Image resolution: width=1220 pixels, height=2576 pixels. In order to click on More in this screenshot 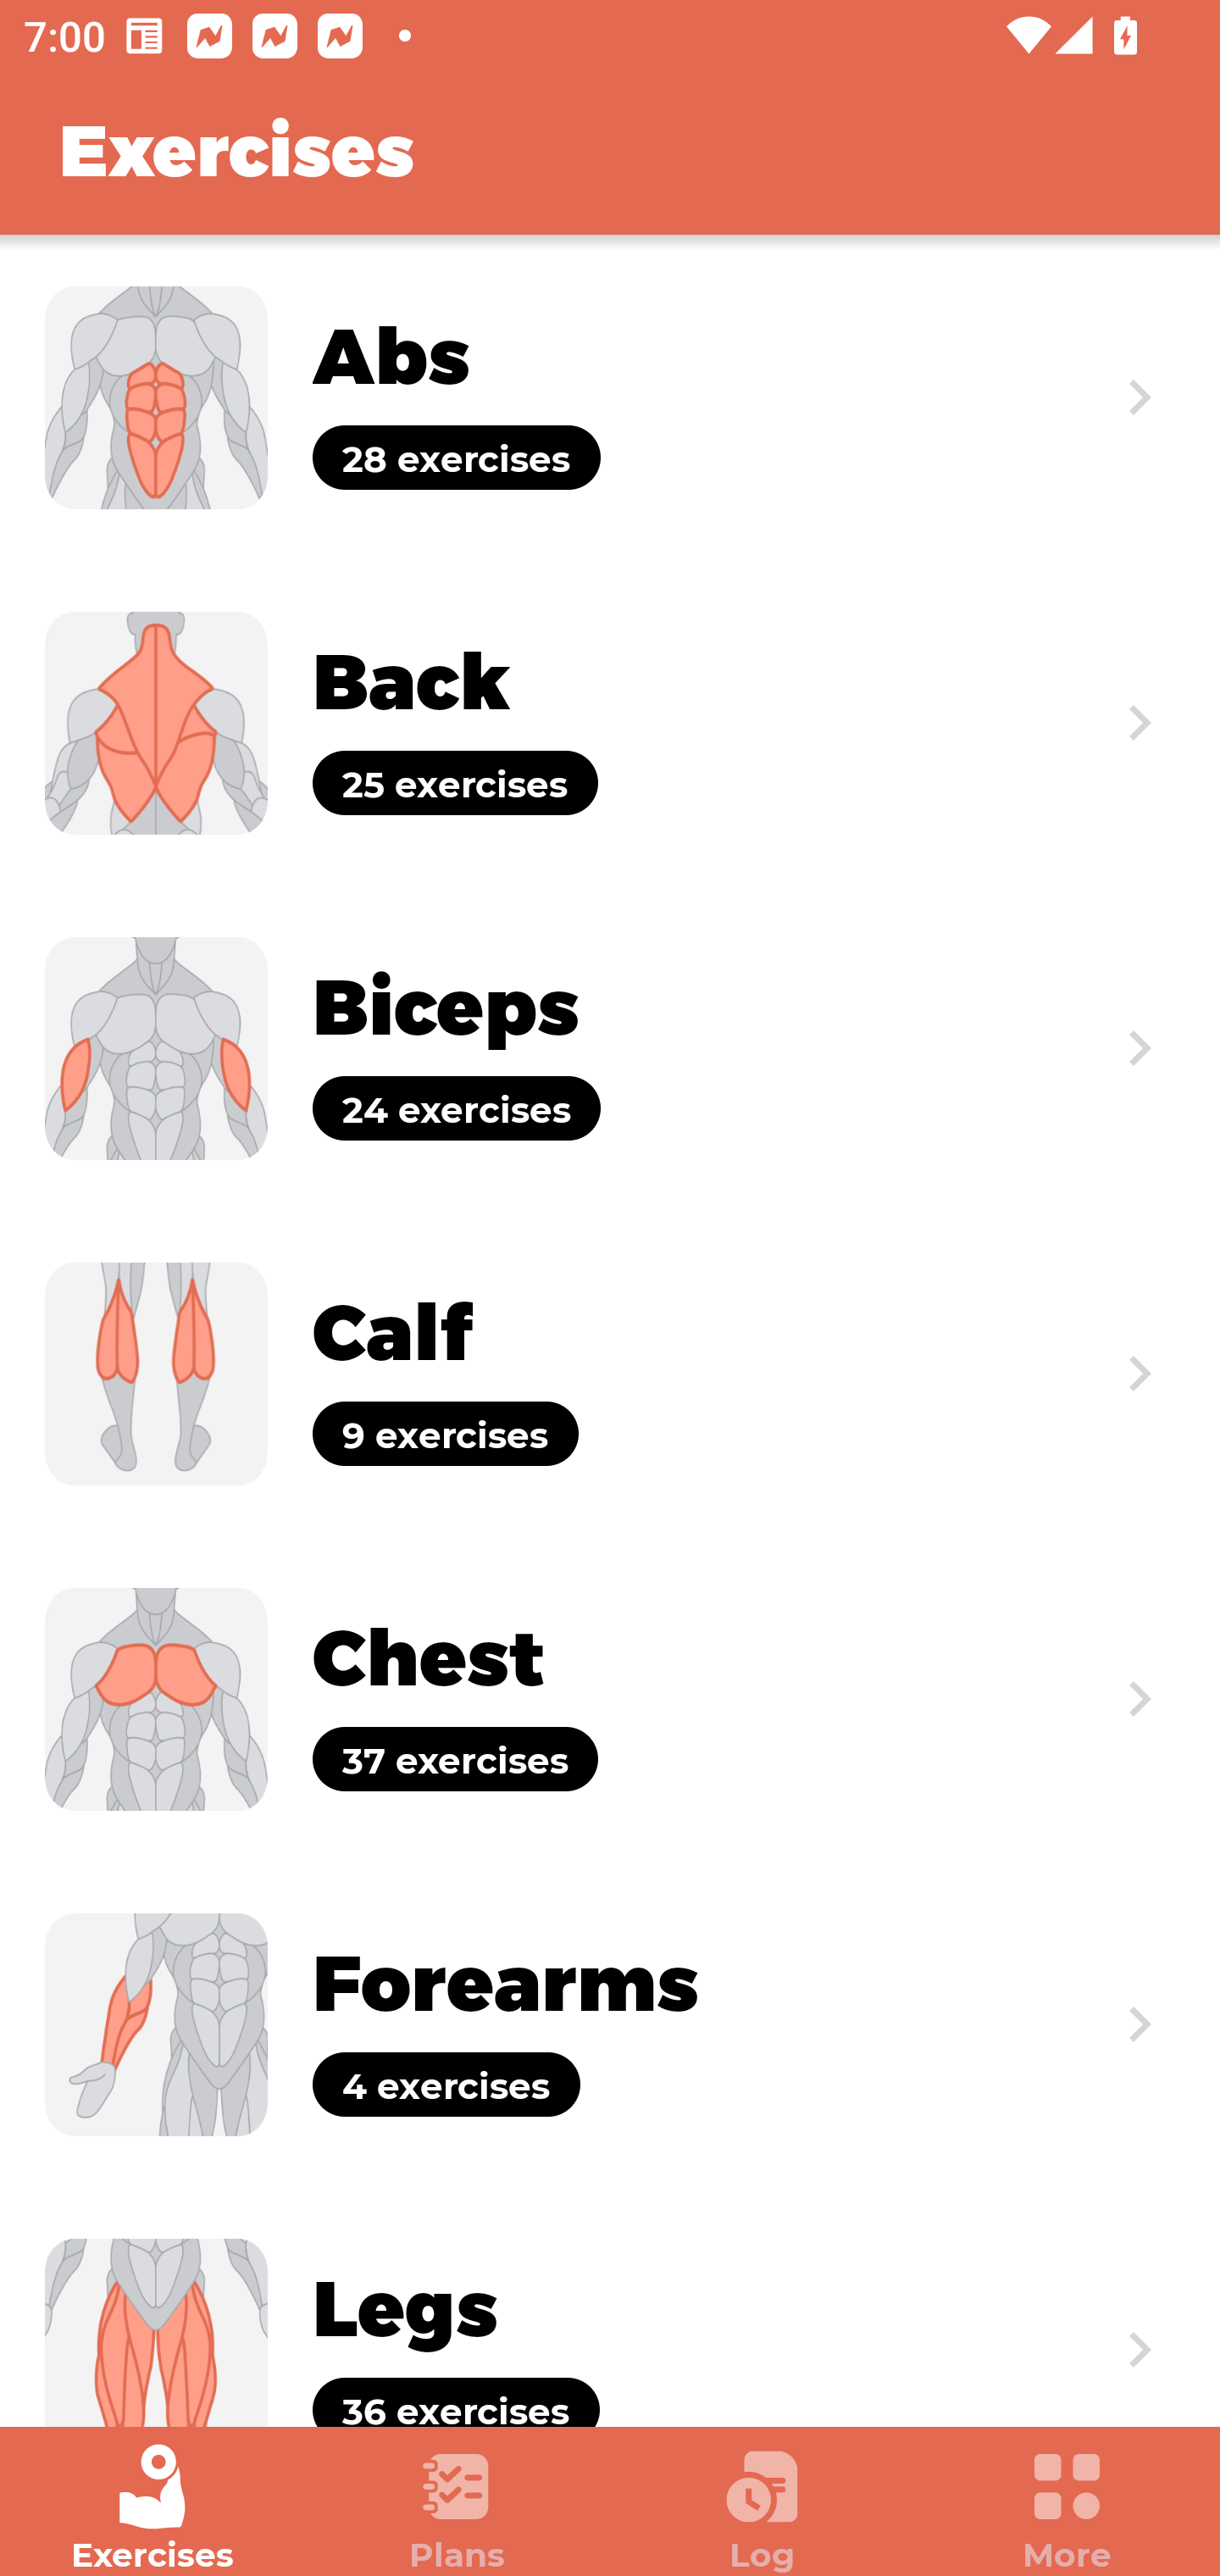, I will do `click(1067, 2508)`.